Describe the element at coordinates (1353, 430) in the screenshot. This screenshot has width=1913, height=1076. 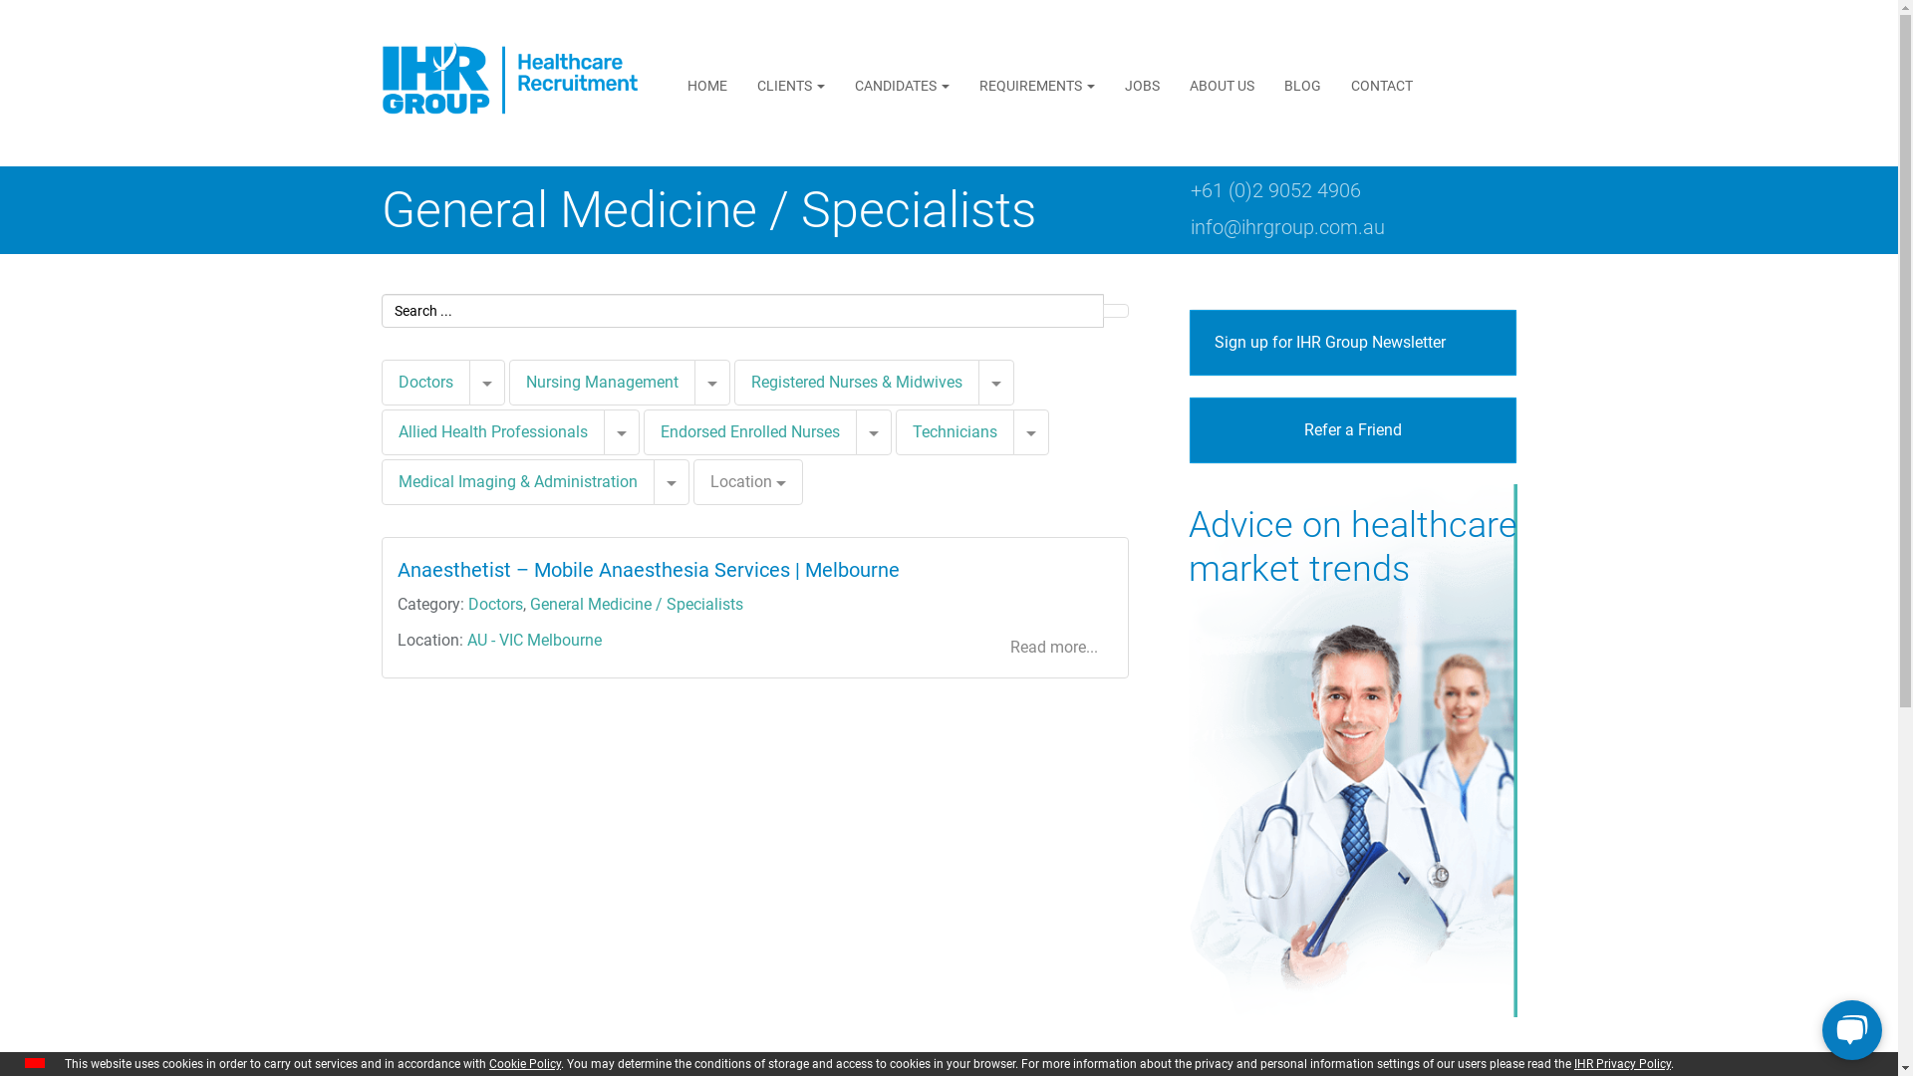
I see `Refer a Friend` at that location.